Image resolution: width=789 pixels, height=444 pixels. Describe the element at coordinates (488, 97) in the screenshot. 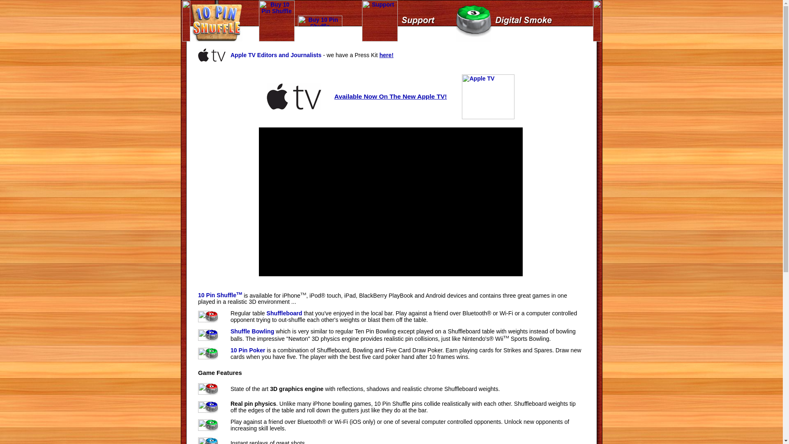

I see `Apple TV` at that location.